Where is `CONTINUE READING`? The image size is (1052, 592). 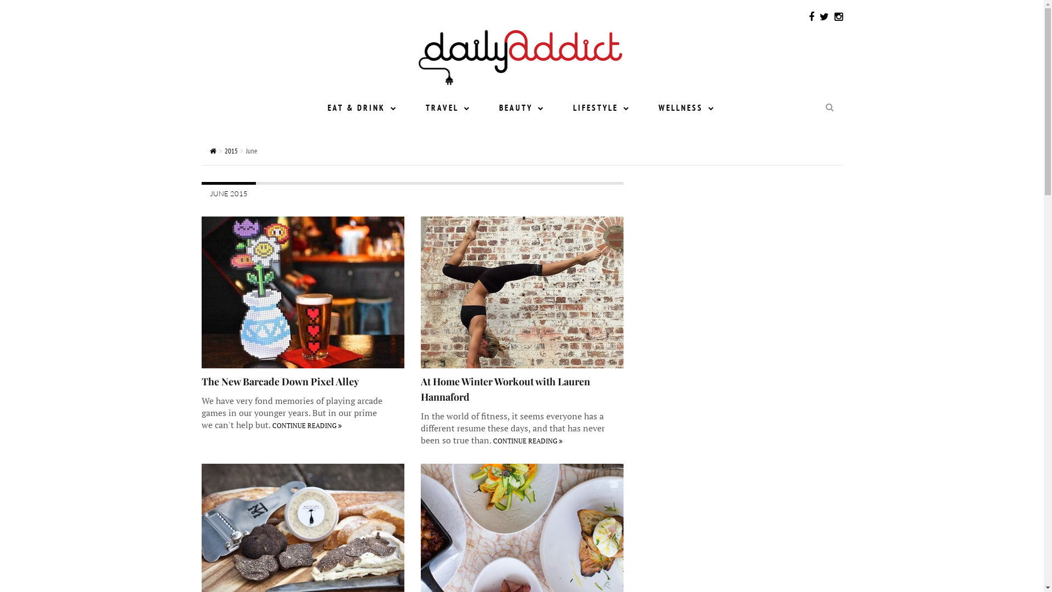
CONTINUE READING is located at coordinates (307, 425).